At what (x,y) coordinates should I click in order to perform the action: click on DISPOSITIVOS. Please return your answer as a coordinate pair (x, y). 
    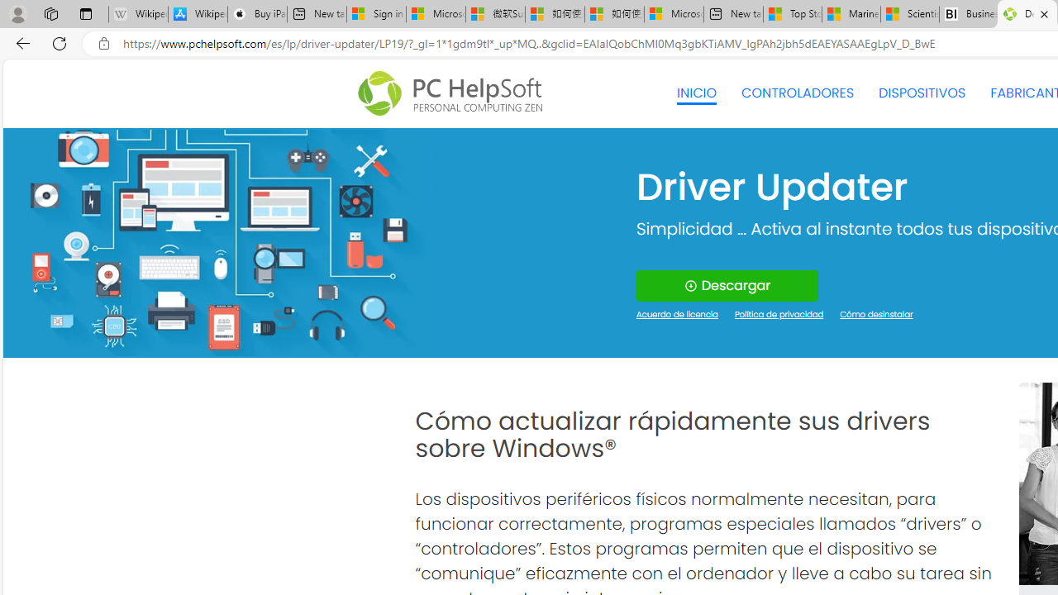
    Looking at the image, I should click on (922, 93).